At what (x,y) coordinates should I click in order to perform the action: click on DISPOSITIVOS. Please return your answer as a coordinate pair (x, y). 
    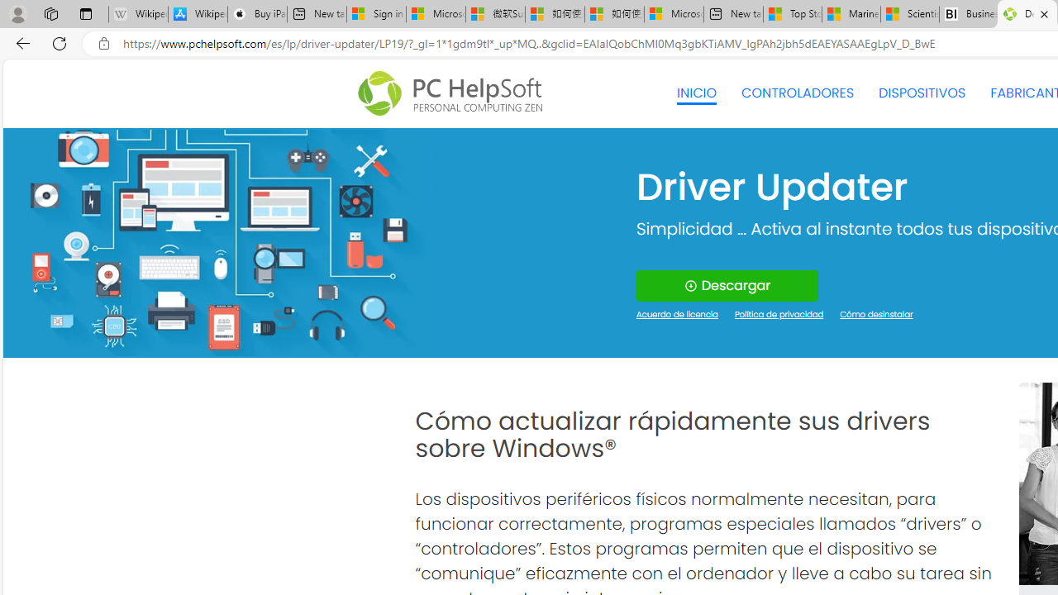
    Looking at the image, I should click on (922, 93).